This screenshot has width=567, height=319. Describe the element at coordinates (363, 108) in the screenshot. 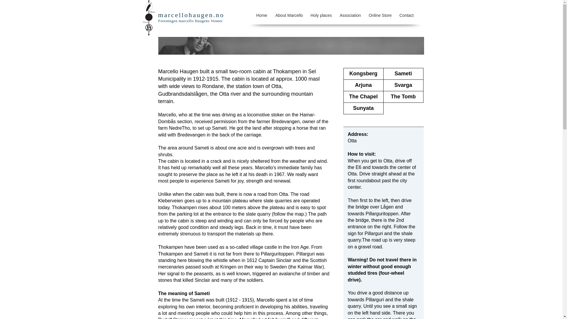

I see `Sunyata` at that location.